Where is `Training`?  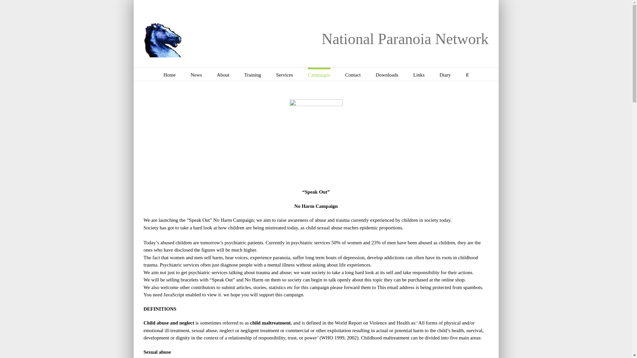
Training is located at coordinates (252, 74).